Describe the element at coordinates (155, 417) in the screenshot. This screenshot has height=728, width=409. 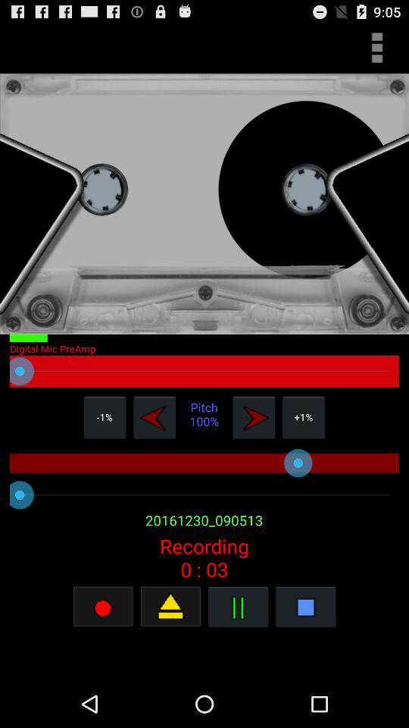
I see `pitch down` at that location.